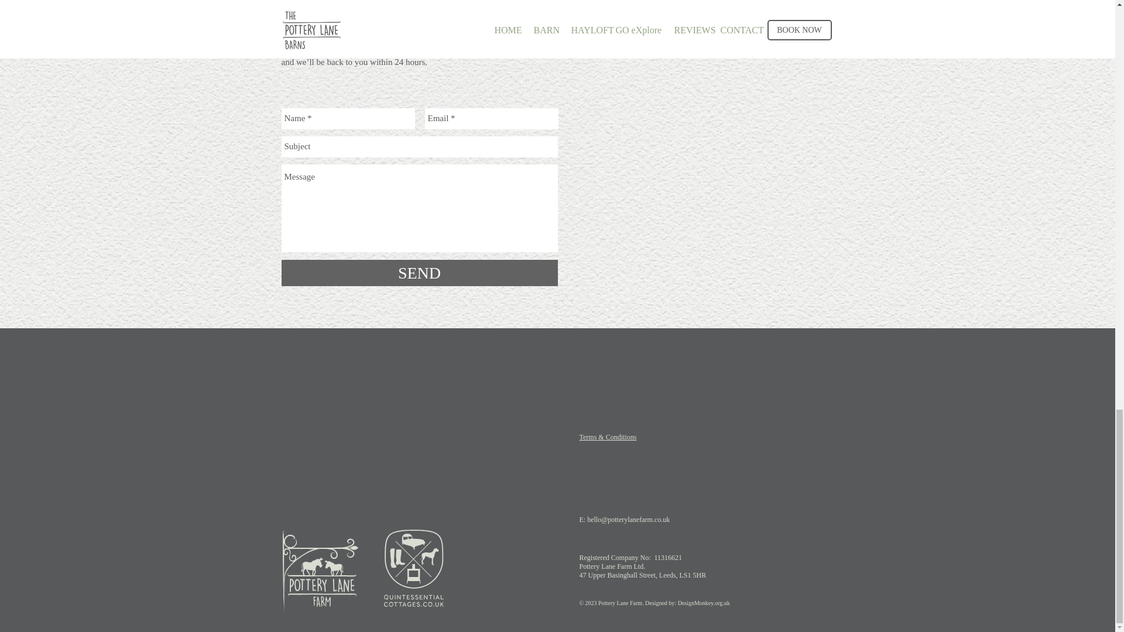 The width and height of the screenshot is (1124, 632). What do you see at coordinates (419, 273) in the screenshot?
I see `SEND` at bounding box center [419, 273].